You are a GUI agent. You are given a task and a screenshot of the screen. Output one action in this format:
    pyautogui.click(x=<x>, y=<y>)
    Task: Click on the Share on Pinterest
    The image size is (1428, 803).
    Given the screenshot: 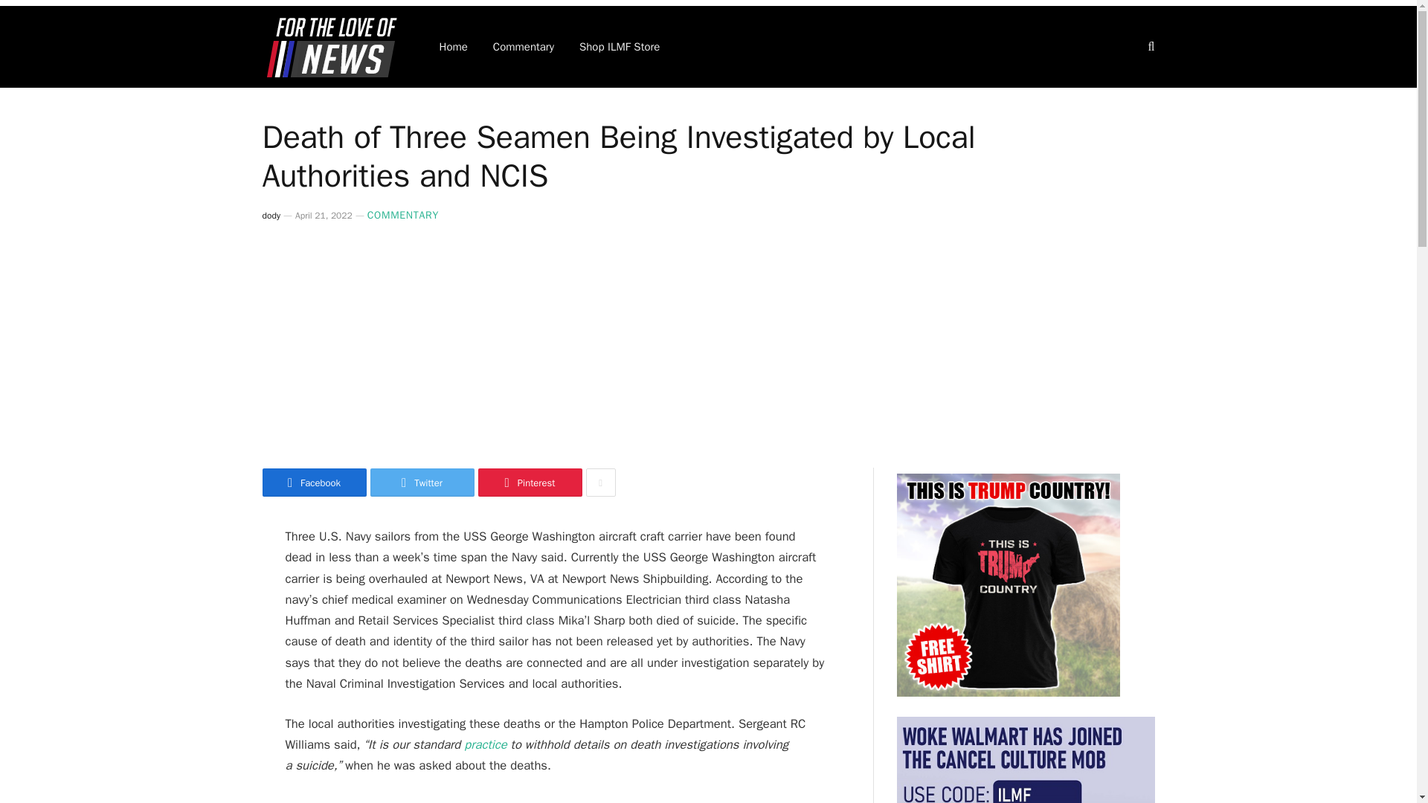 What is the action you would take?
    pyautogui.click(x=529, y=482)
    